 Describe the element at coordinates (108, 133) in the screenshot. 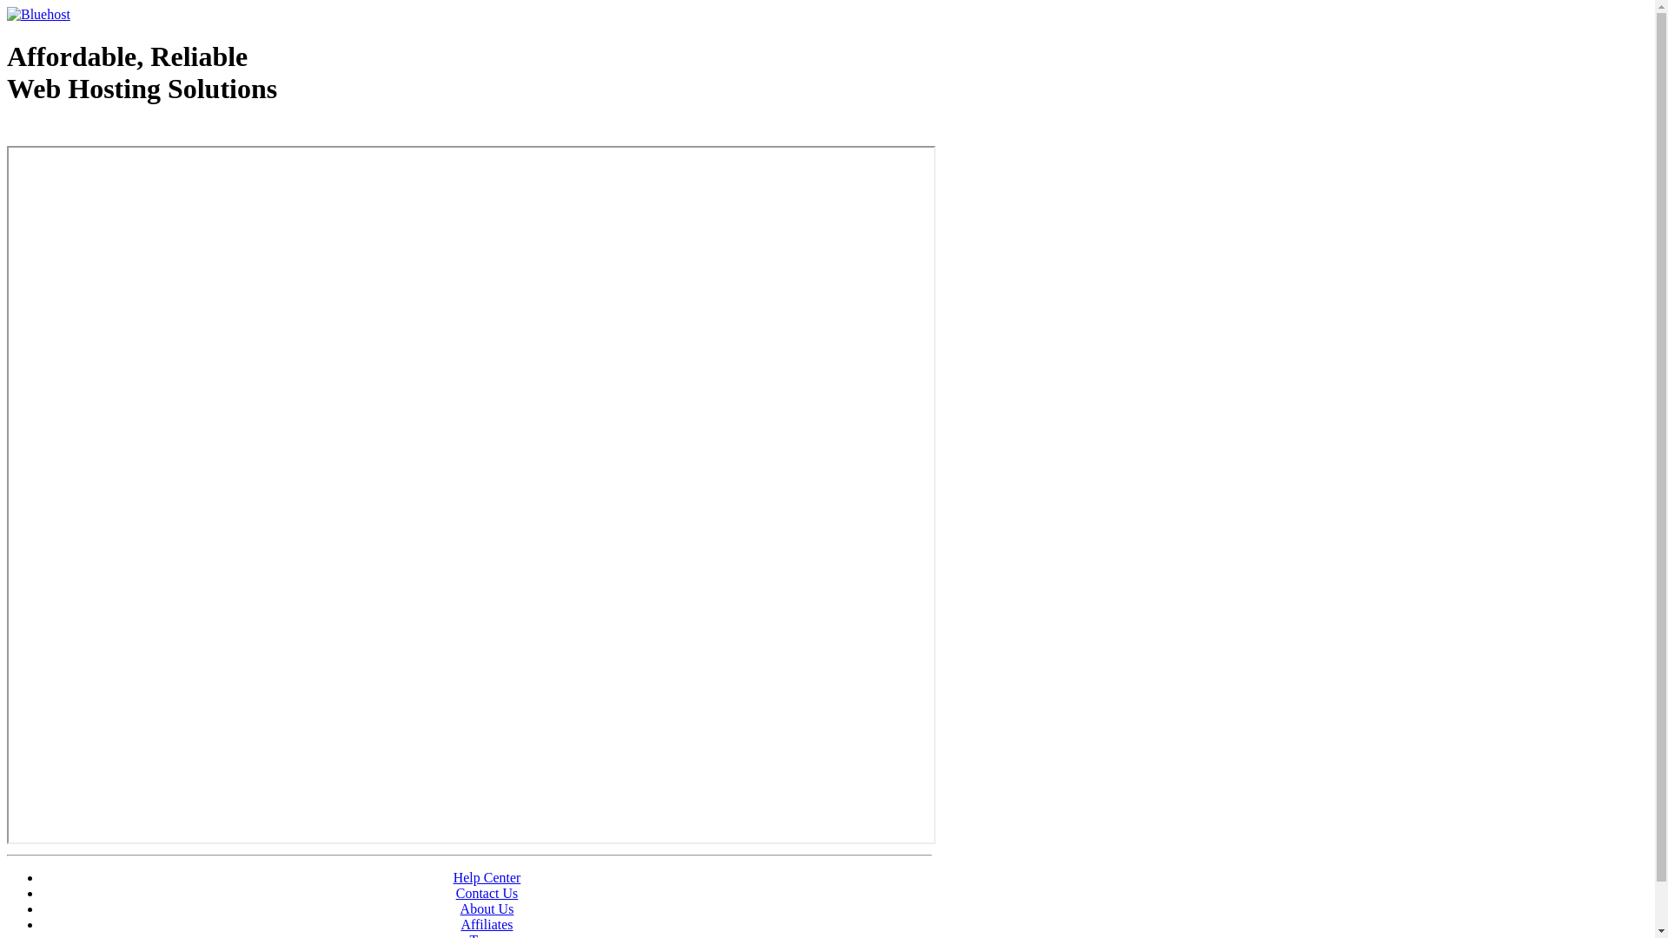

I see `Web Hosting - courtesy of www.bluehost.com` at that location.